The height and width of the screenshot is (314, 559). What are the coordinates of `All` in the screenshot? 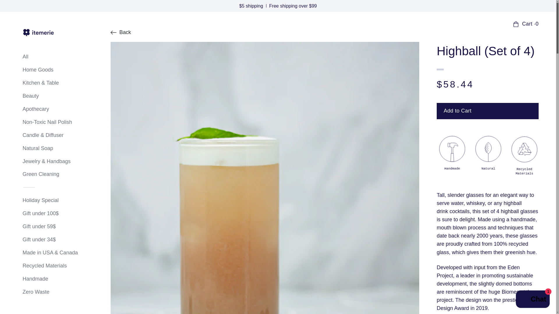 It's located at (47, 57).